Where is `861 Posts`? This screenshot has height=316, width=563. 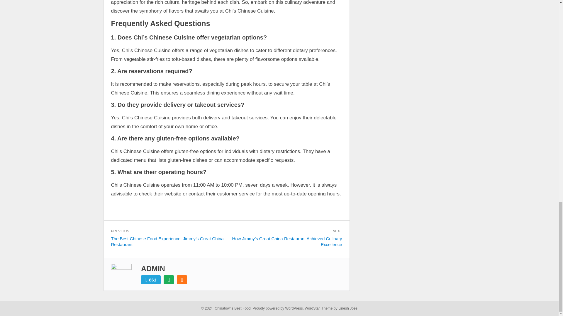
861 Posts is located at coordinates (151, 279).